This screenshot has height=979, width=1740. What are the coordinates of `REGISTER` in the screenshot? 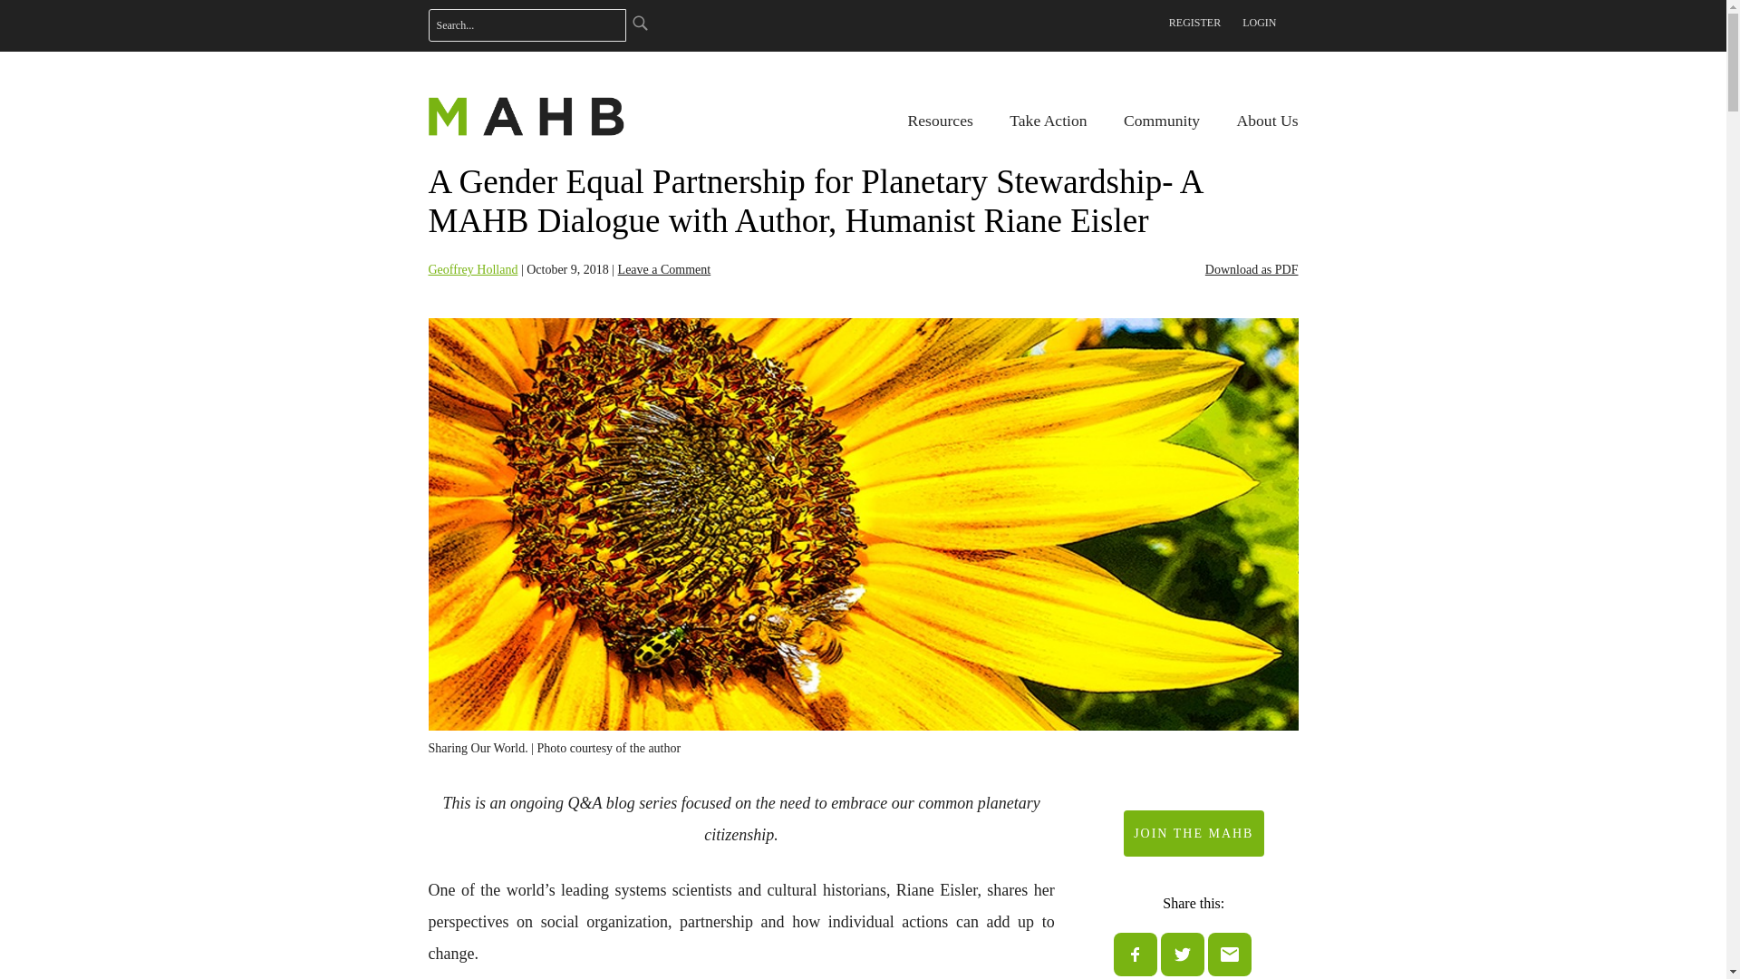 It's located at (1194, 22).